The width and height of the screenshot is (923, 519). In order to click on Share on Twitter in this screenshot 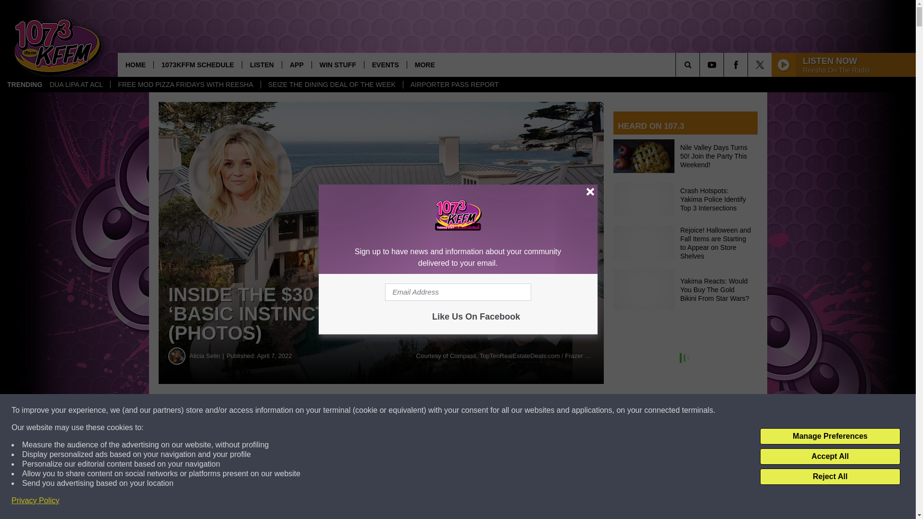, I will do `click(470, 410)`.